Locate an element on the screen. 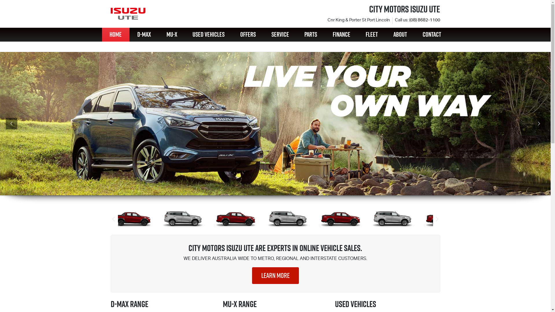 This screenshot has width=555, height=312. MU-X is located at coordinates (172, 35).